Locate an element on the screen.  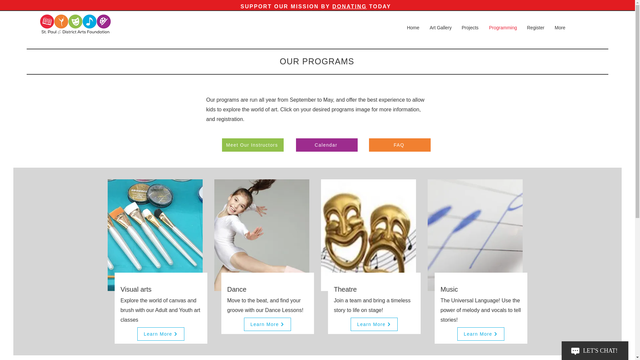
DONATING is located at coordinates (349, 6).